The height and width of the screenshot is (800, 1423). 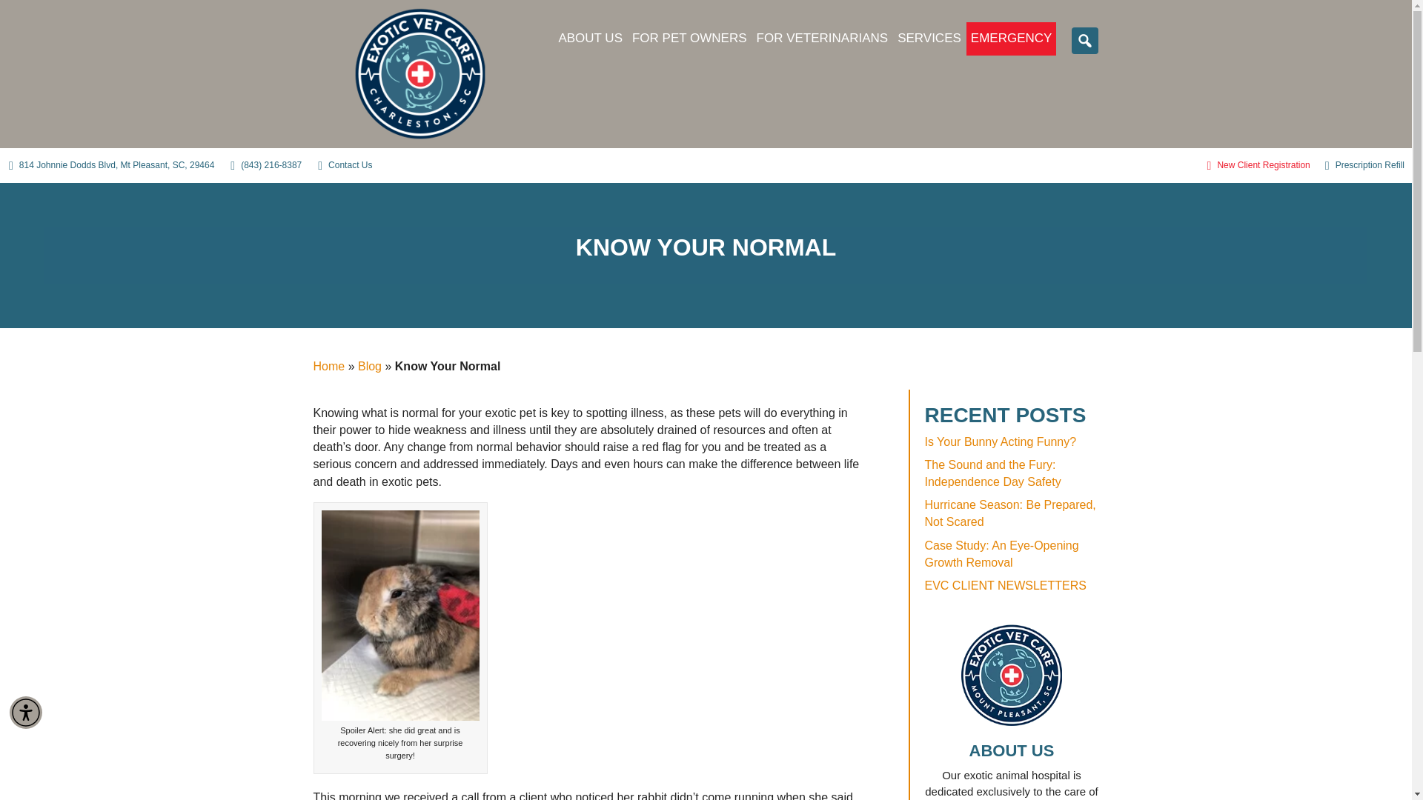 I want to click on Accessibility Menu, so click(x=26, y=712).